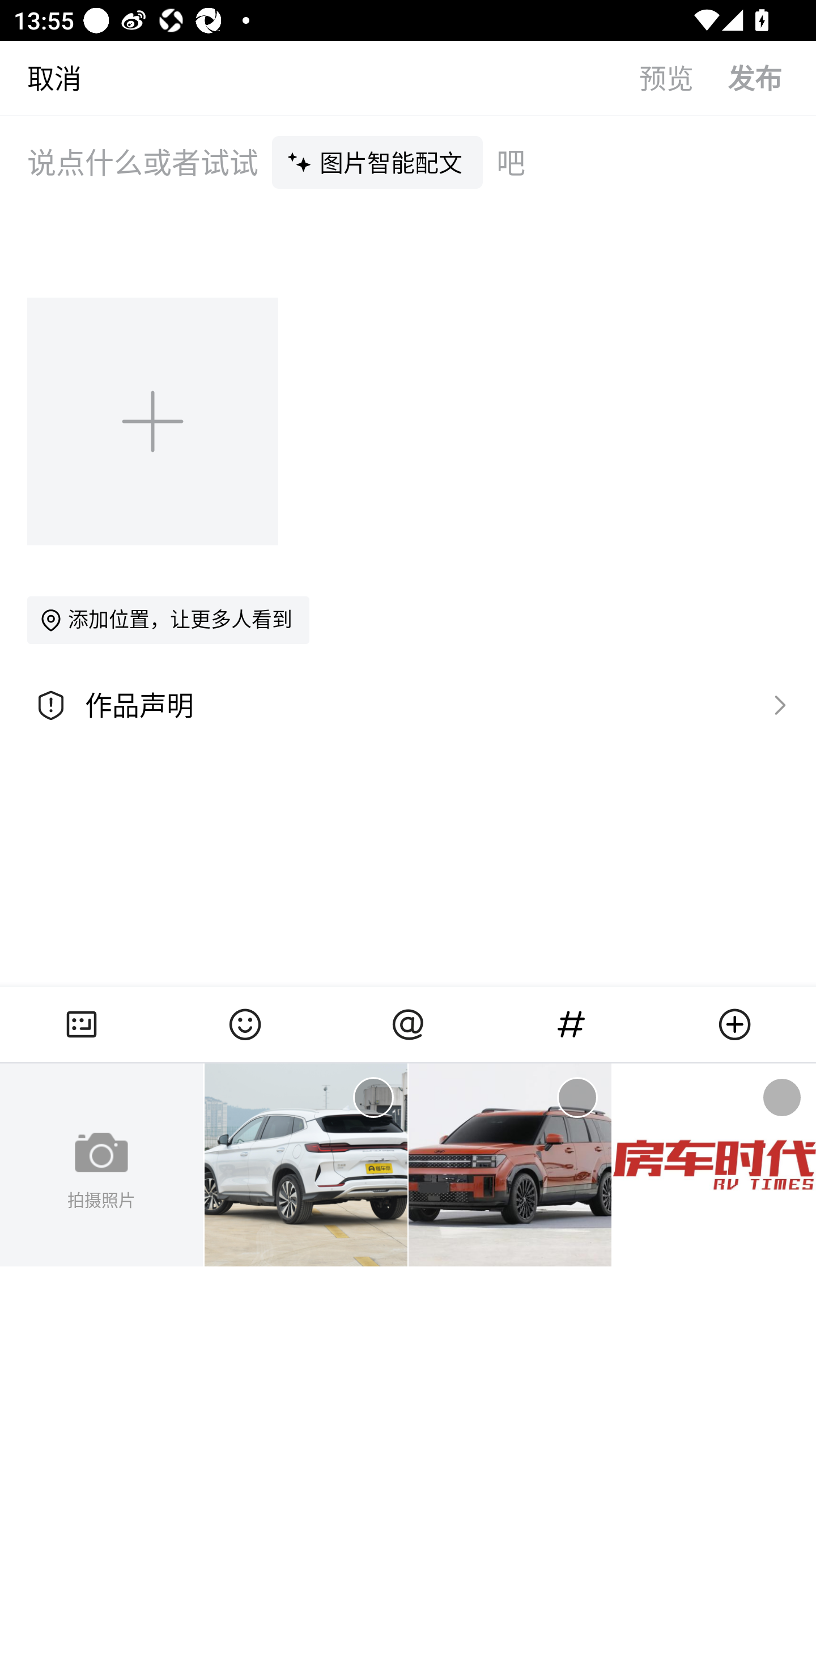  Describe the element at coordinates (306, 1165) in the screenshot. I see `图片1` at that location.